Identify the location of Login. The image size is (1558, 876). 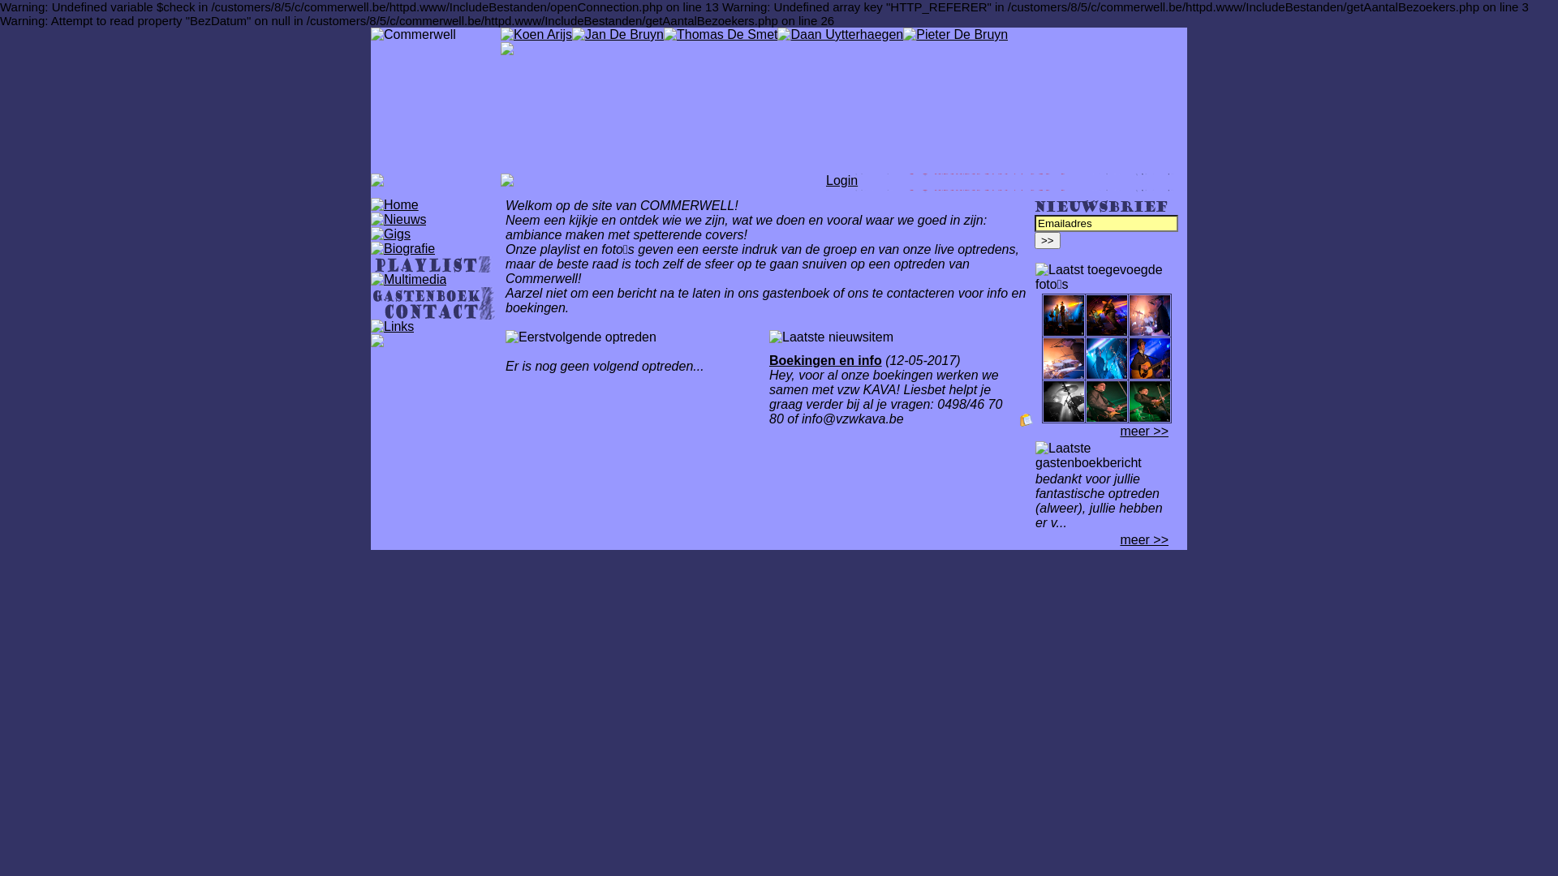
(841, 180).